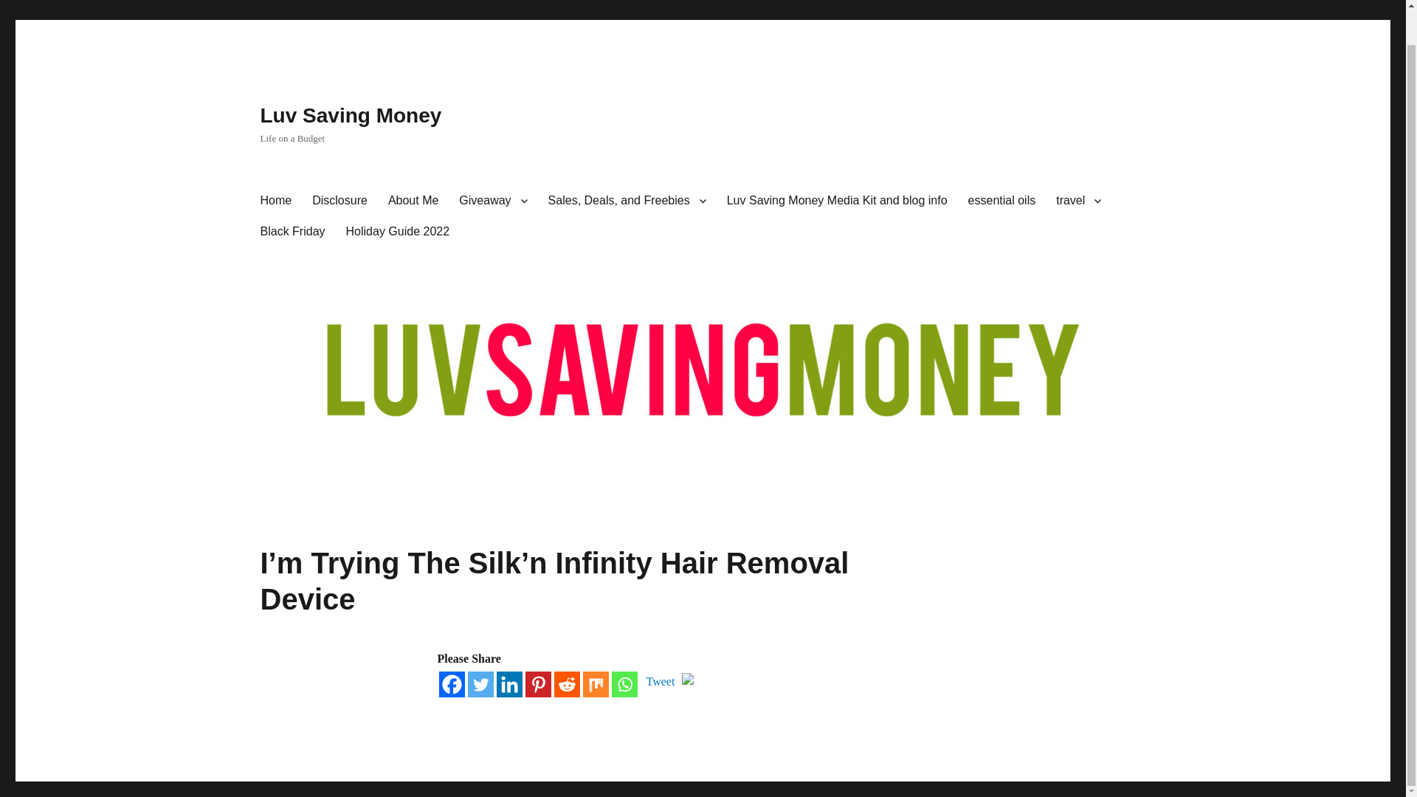 The image size is (1417, 797). What do you see at coordinates (837, 200) in the screenshot?
I see `Luv Saving Money Media Kit and blog info` at bounding box center [837, 200].